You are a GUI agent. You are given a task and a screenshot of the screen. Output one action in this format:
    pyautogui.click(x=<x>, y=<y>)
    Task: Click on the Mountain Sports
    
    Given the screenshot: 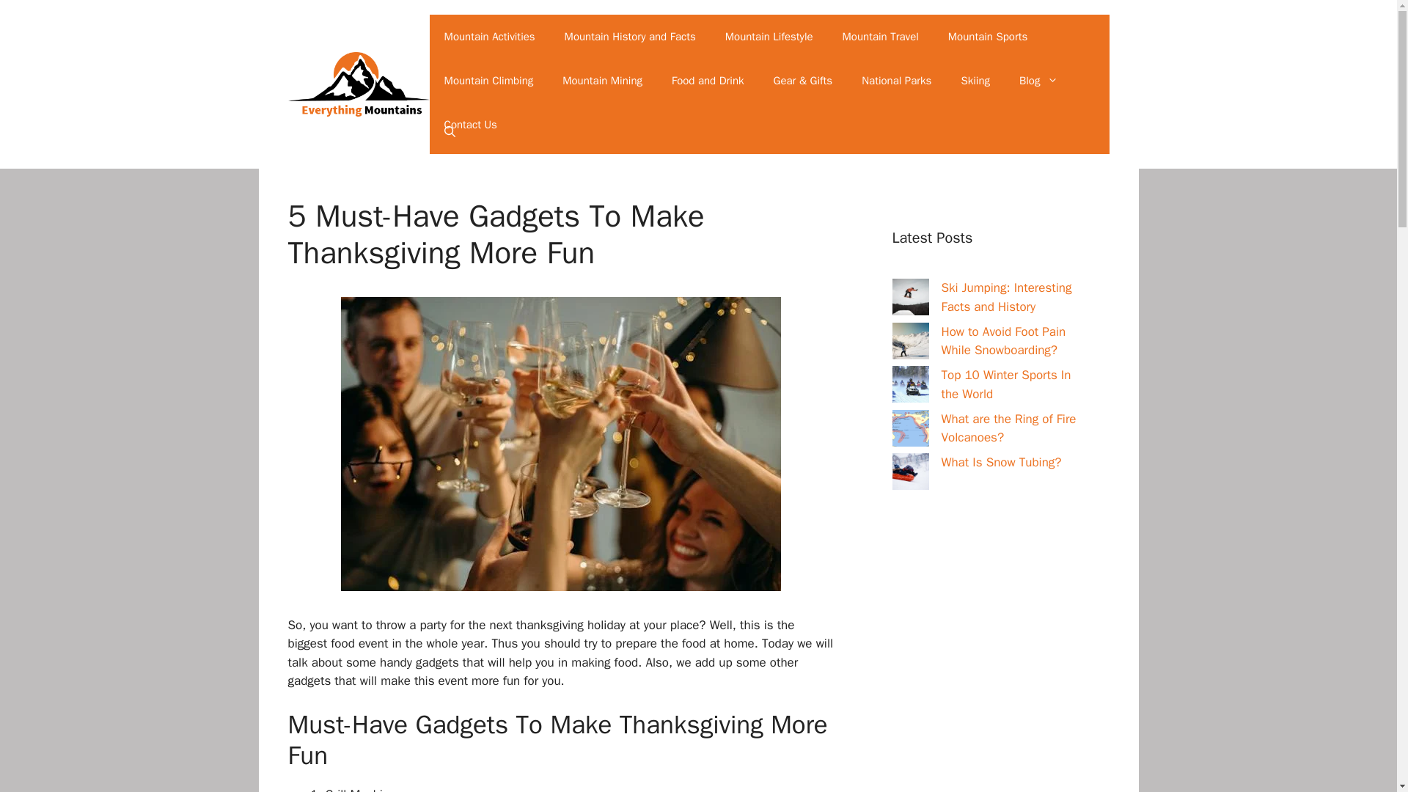 What is the action you would take?
    pyautogui.click(x=987, y=37)
    